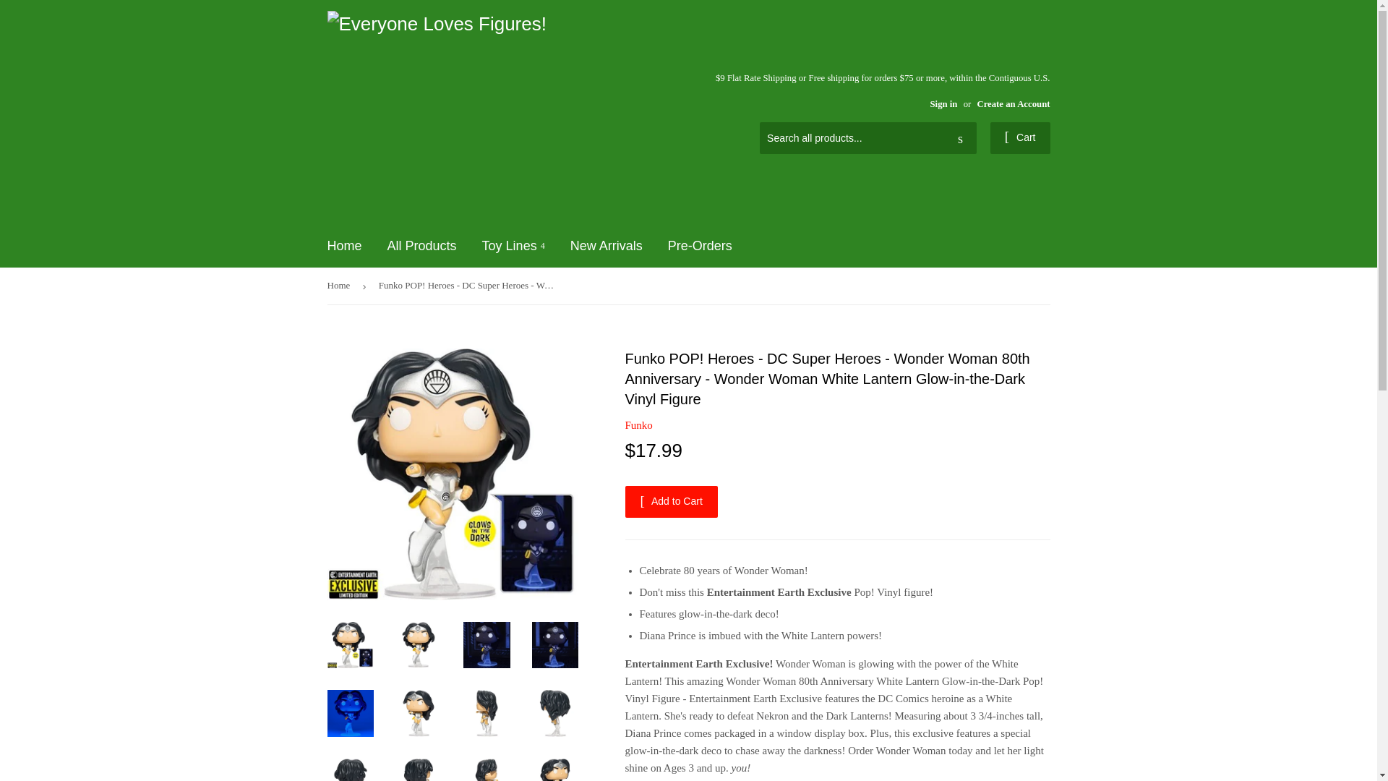 The image size is (1388, 781). I want to click on All Products, so click(422, 246).